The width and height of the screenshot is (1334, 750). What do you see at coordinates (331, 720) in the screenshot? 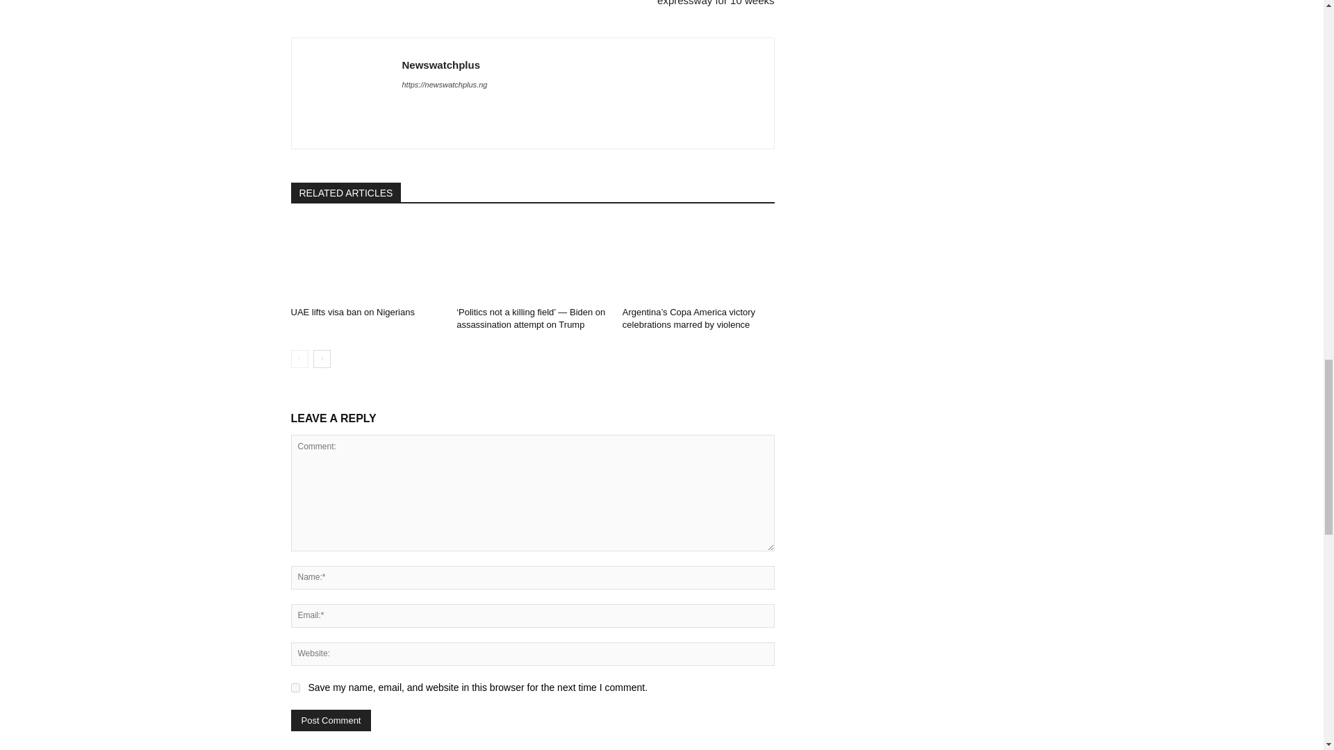
I see `Post Comment` at bounding box center [331, 720].